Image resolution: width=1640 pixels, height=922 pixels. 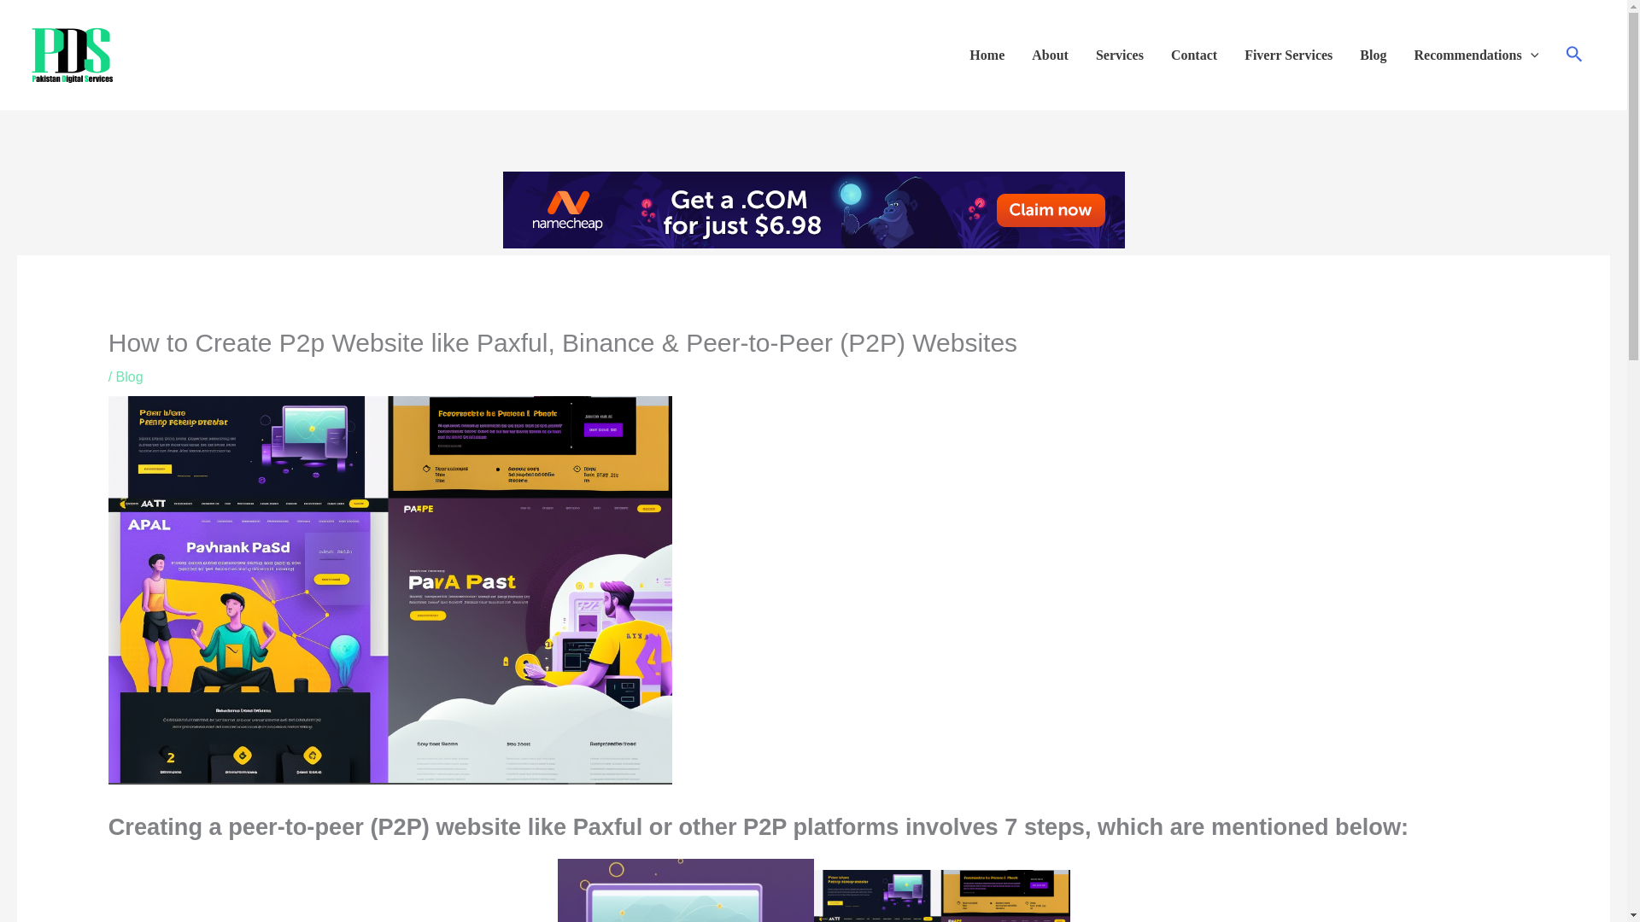 I want to click on Services, so click(x=1120, y=55).